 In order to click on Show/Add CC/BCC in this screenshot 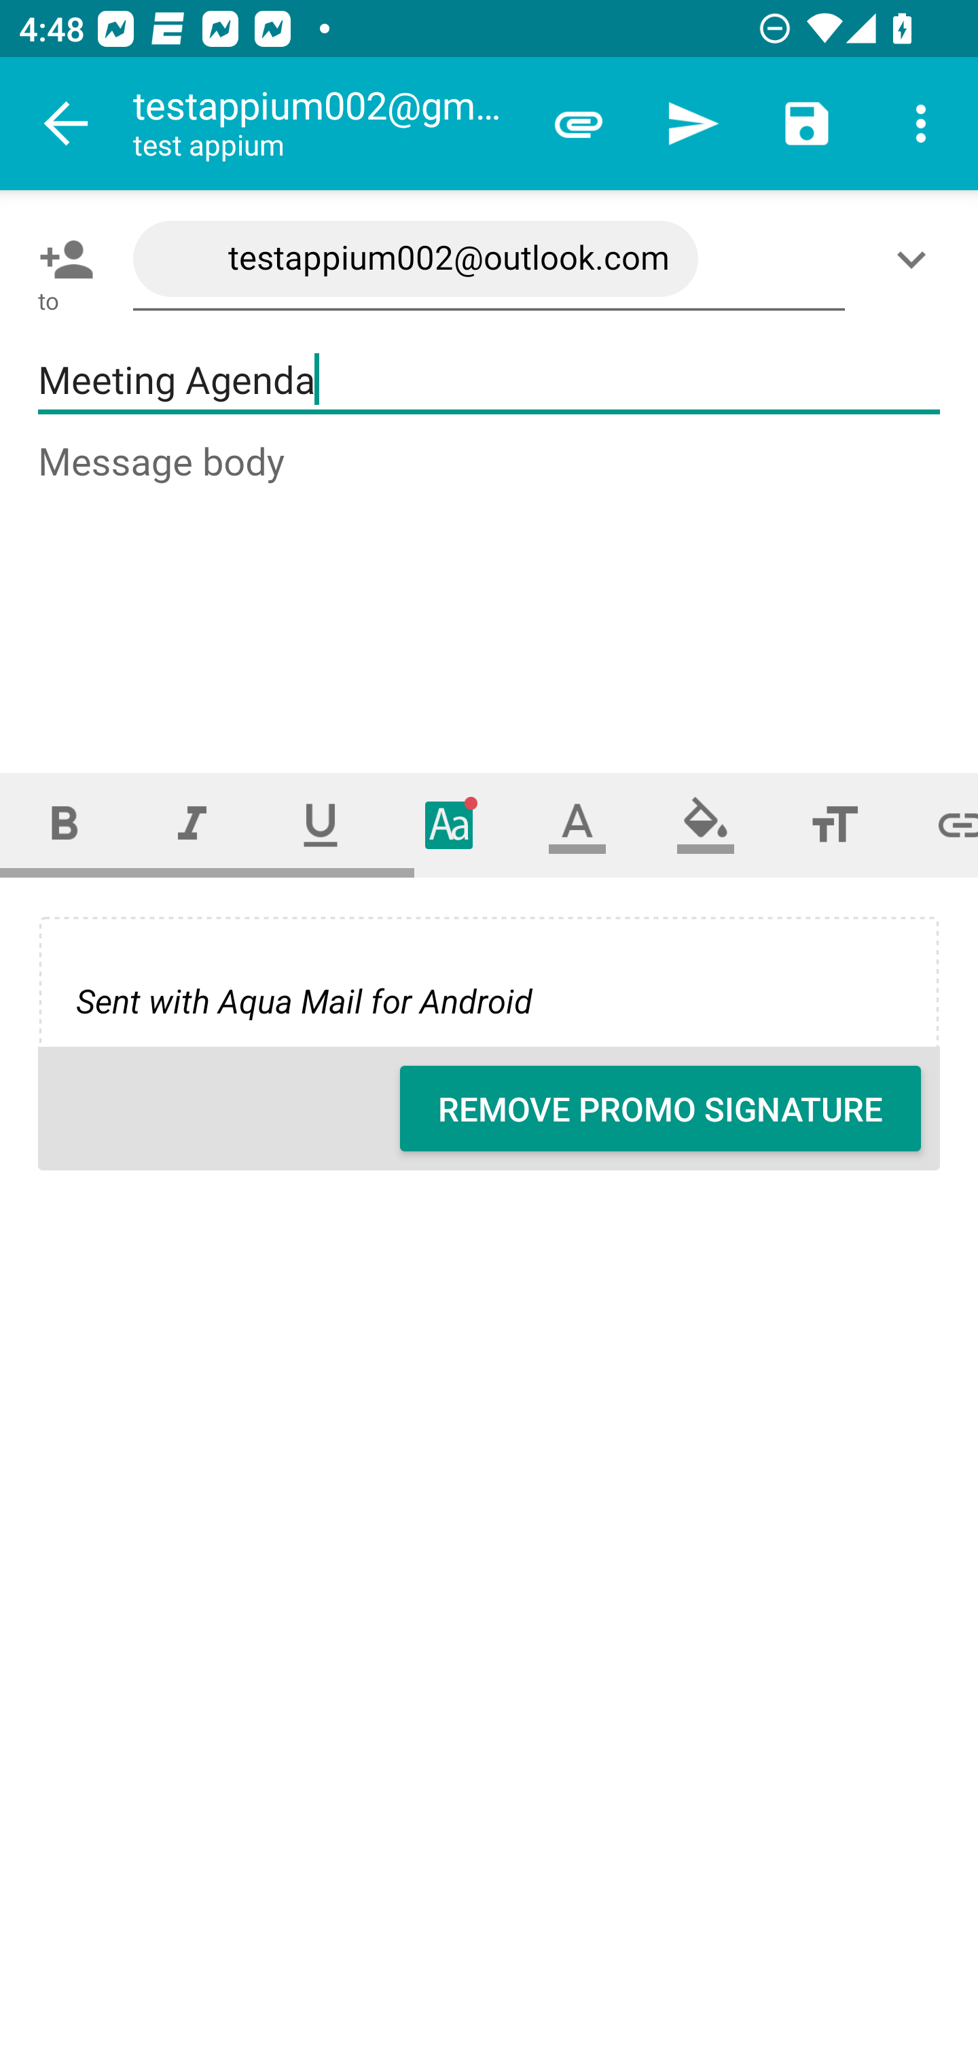, I will do `click(916, 259)`.